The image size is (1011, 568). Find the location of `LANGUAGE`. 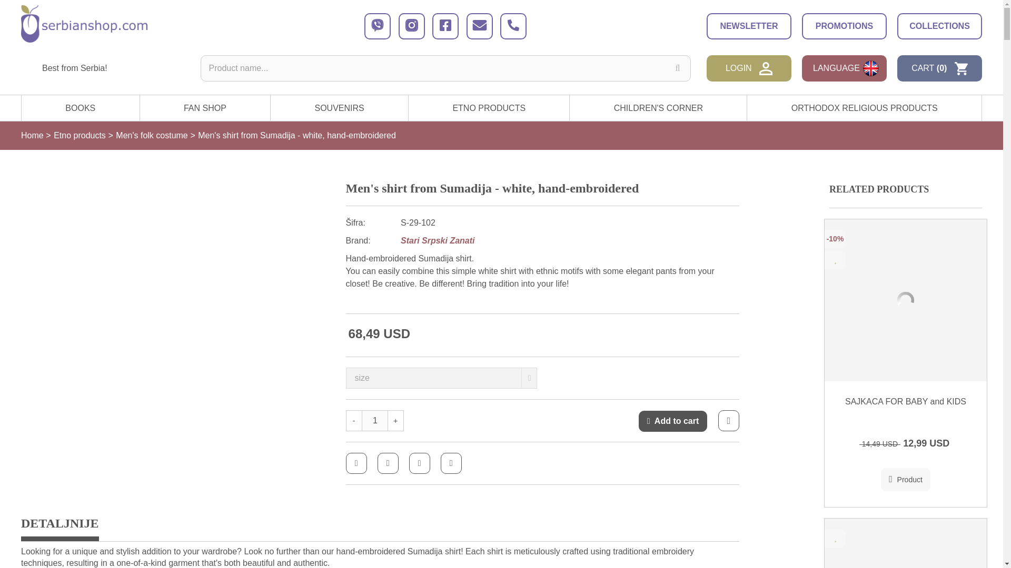

LANGUAGE is located at coordinates (844, 68).